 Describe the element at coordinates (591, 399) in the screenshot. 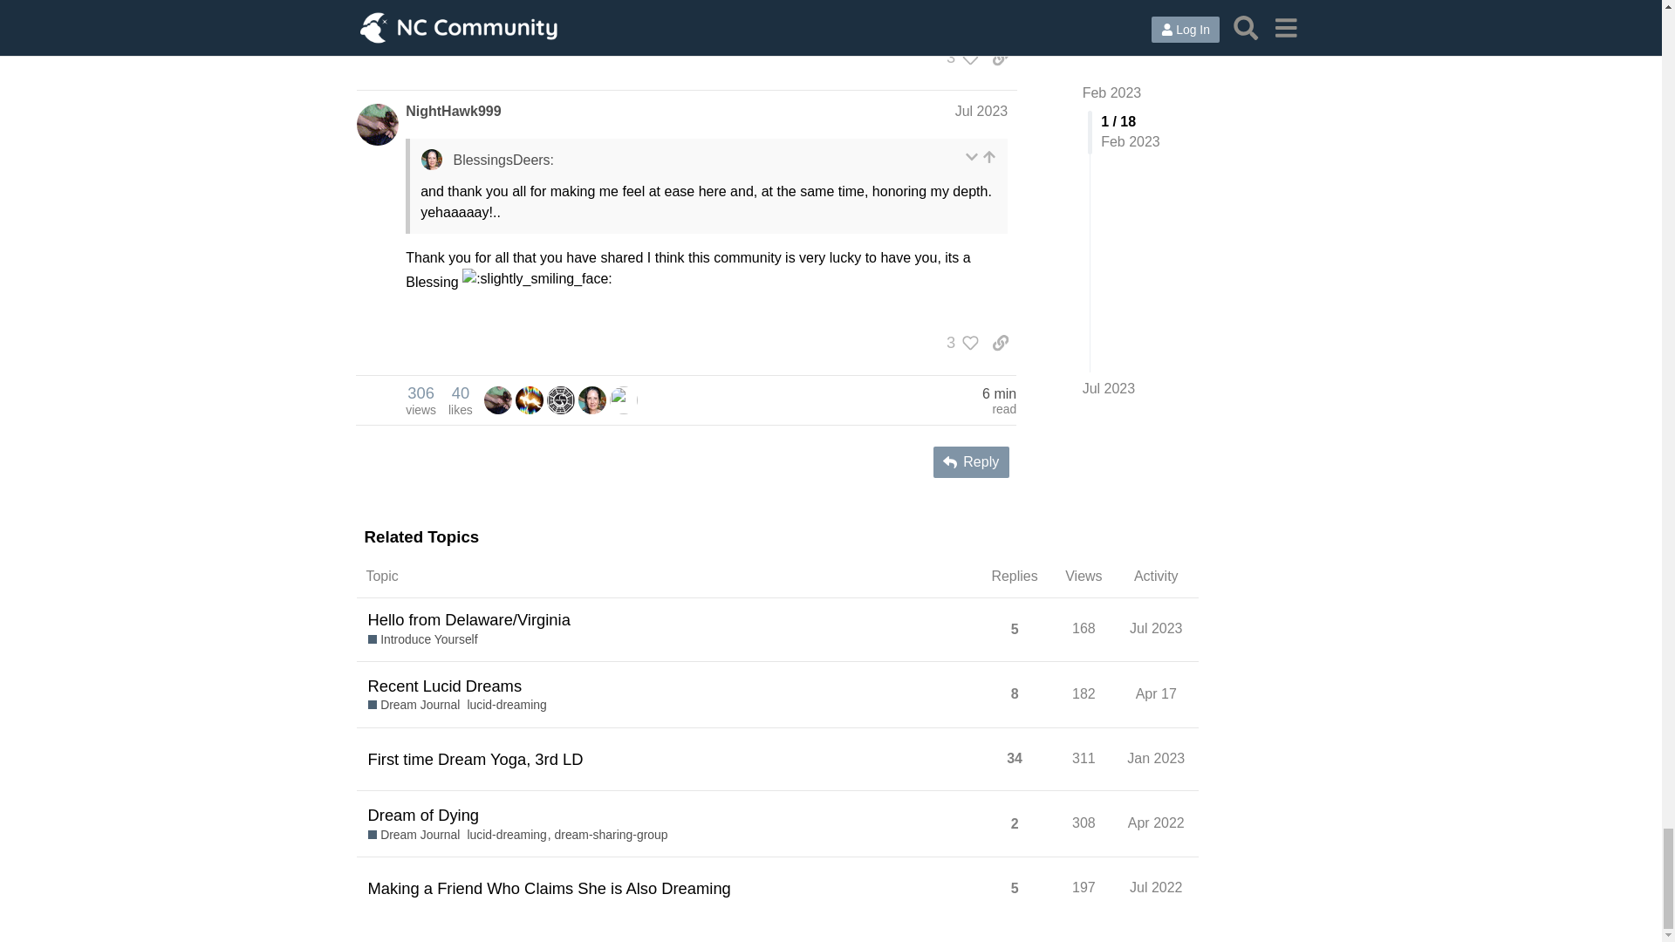

I see `NightHawk999` at that location.